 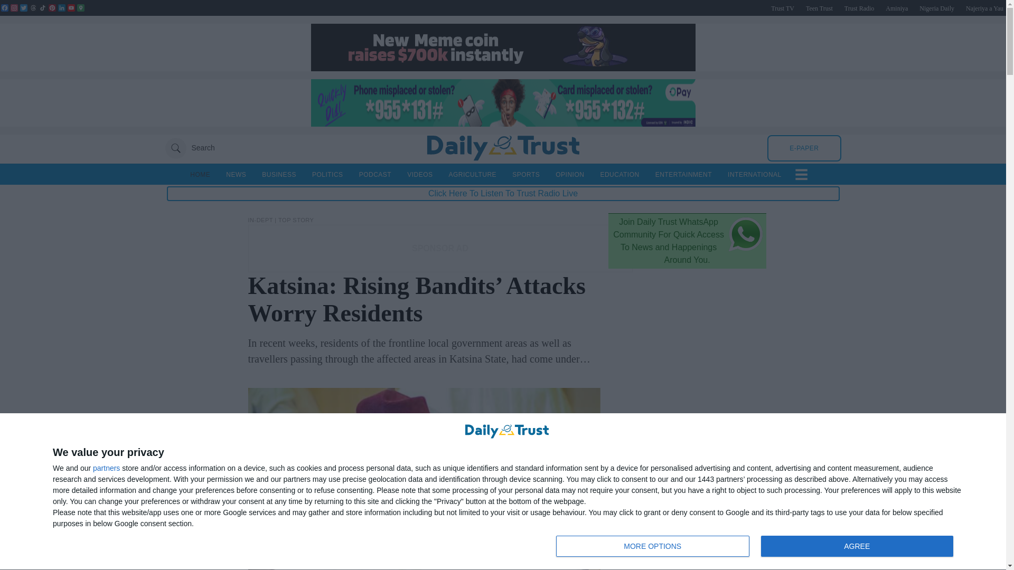 What do you see at coordinates (189, 148) in the screenshot?
I see `Search` at bounding box center [189, 148].